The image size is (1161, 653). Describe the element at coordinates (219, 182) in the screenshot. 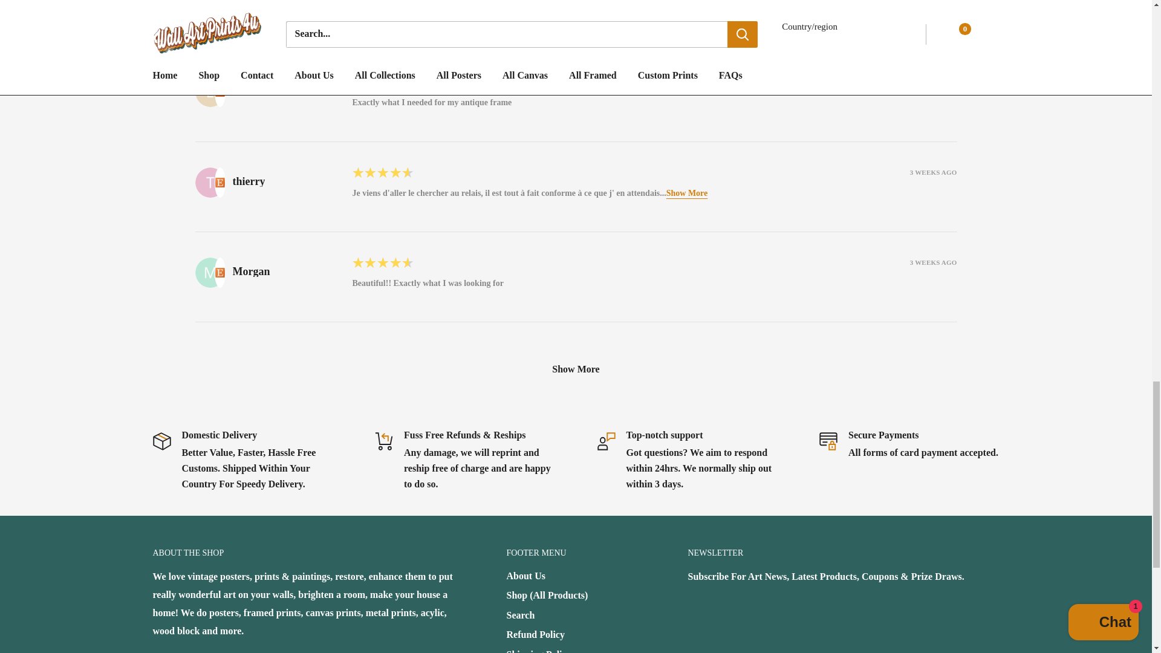

I see `This review was originally posted on Etsy.` at that location.